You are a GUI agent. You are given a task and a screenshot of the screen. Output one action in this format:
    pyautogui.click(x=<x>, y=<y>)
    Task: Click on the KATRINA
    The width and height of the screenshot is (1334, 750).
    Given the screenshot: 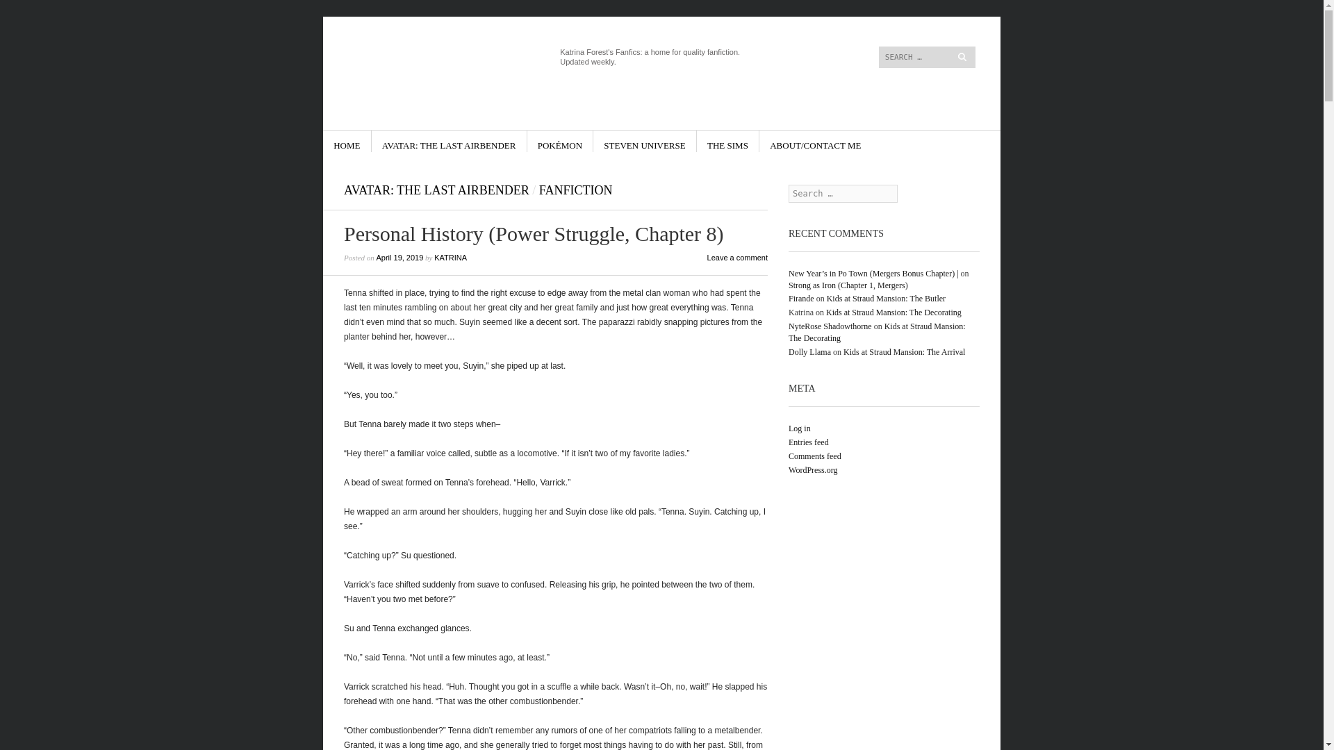 What is the action you would take?
    pyautogui.click(x=450, y=257)
    